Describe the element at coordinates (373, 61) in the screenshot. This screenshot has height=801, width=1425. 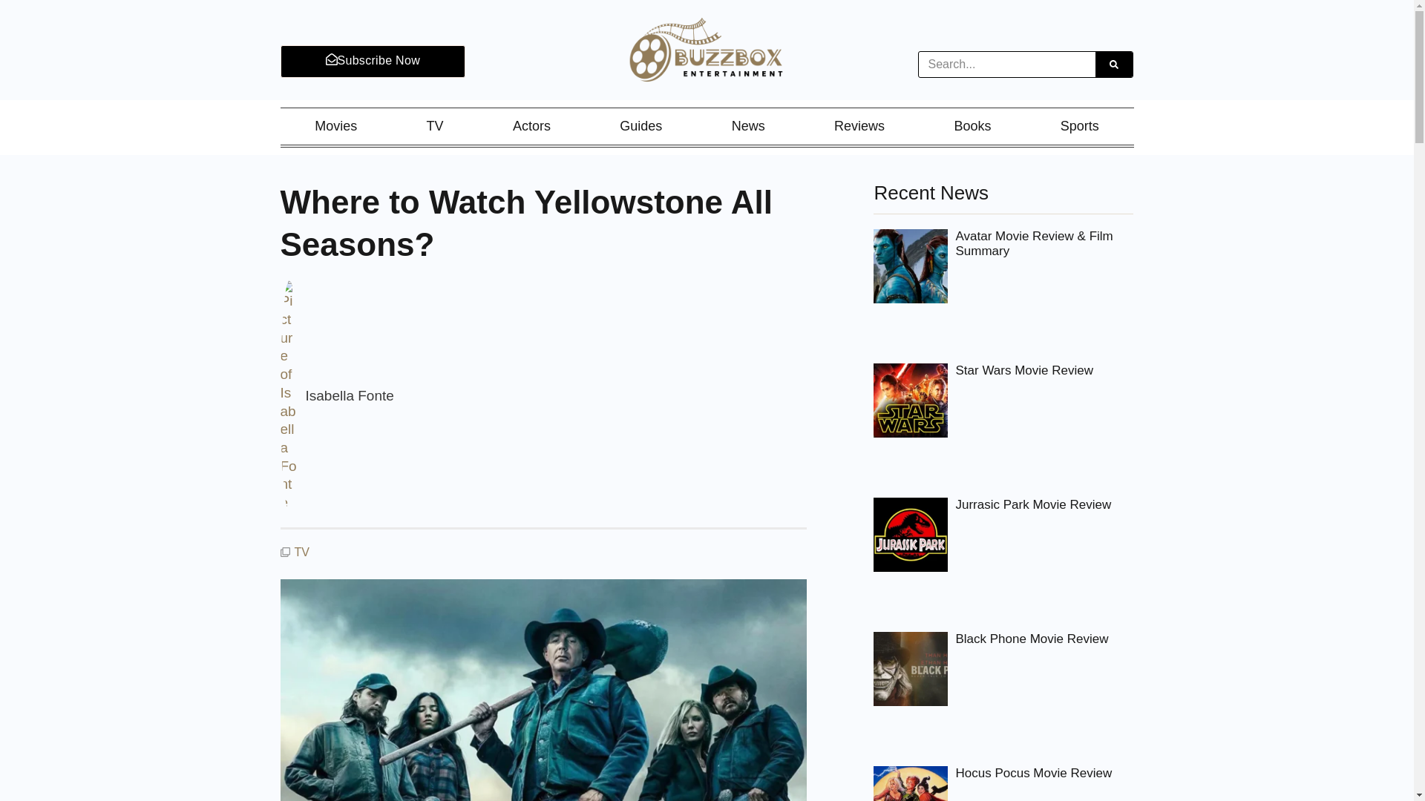
I see `Subscribe Now` at that location.